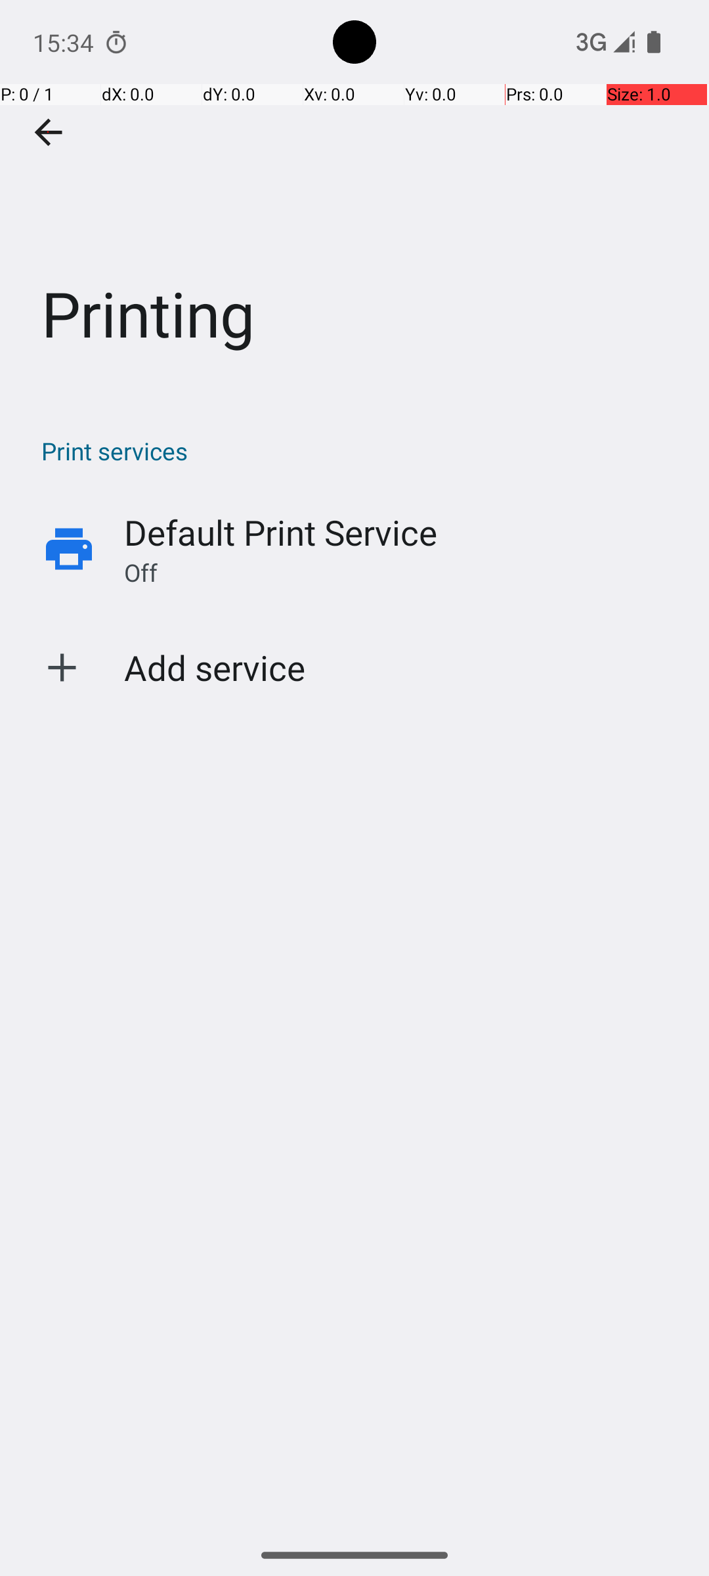  What do you see at coordinates (354, 196) in the screenshot?
I see `Printing` at bounding box center [354, 196].